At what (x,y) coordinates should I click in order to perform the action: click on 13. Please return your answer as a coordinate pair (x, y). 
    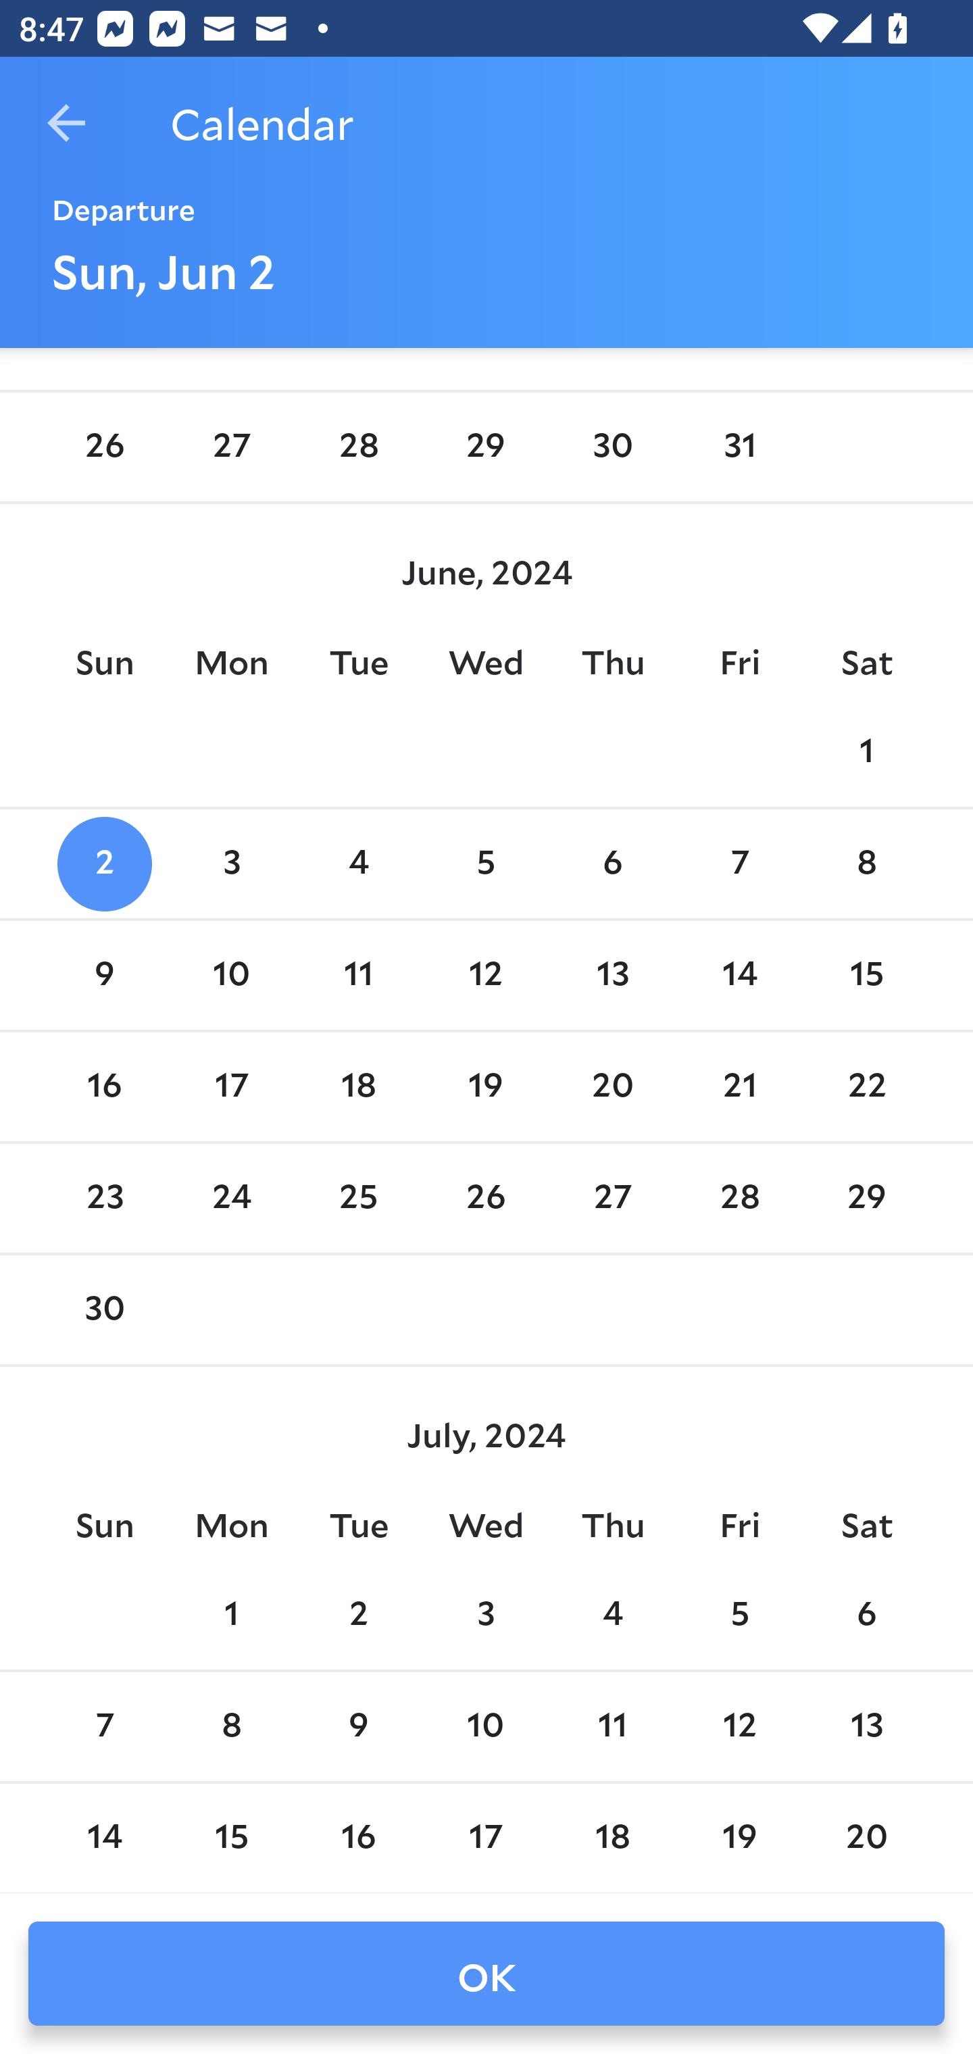
    Looking at the image, I should click on (612, 976).